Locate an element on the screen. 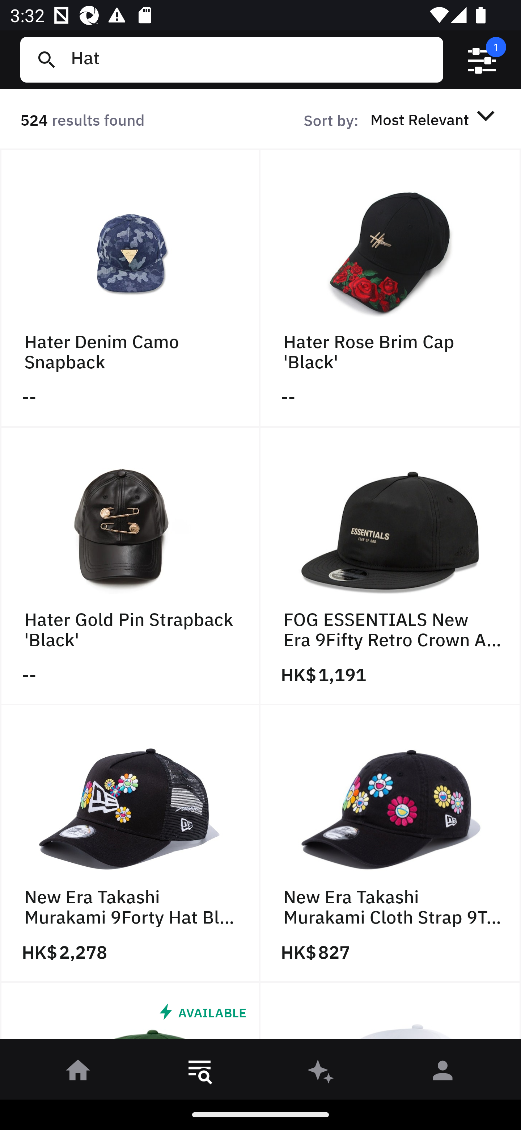 This screenshot has width=521, height=1130. Hater Gold Pin Strapback 'Black' -- is located at coordinates (130, 566).